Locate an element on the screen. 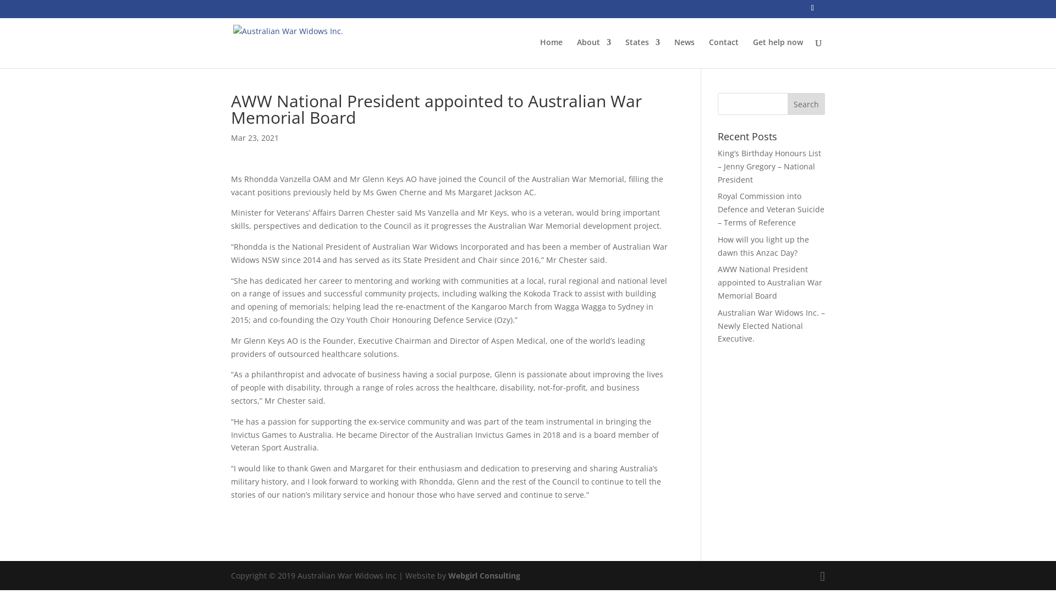 Image resolution: width=1056 pixels, height=594 pixels. Search is located at coordinates (806, 104).